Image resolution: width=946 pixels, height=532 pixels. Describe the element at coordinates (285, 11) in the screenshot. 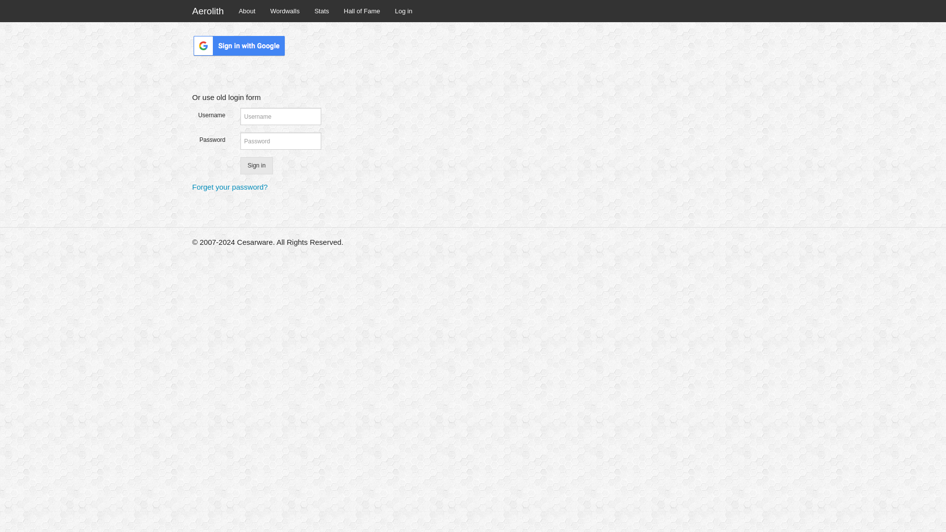

I see `Wordwalls` at that location.